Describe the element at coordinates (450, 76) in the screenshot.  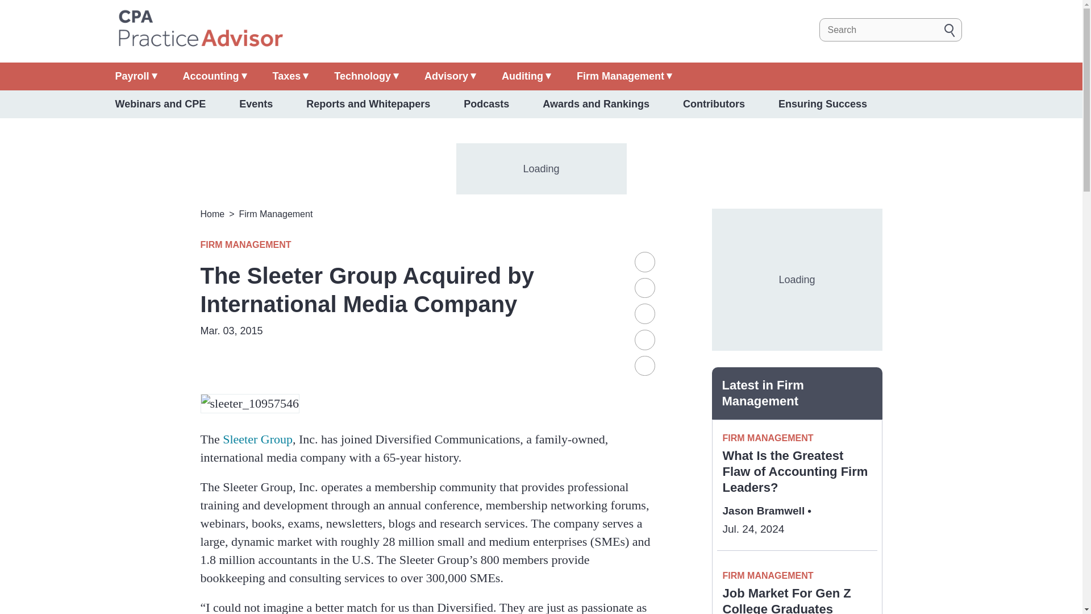
I see `Advisory` at that location.